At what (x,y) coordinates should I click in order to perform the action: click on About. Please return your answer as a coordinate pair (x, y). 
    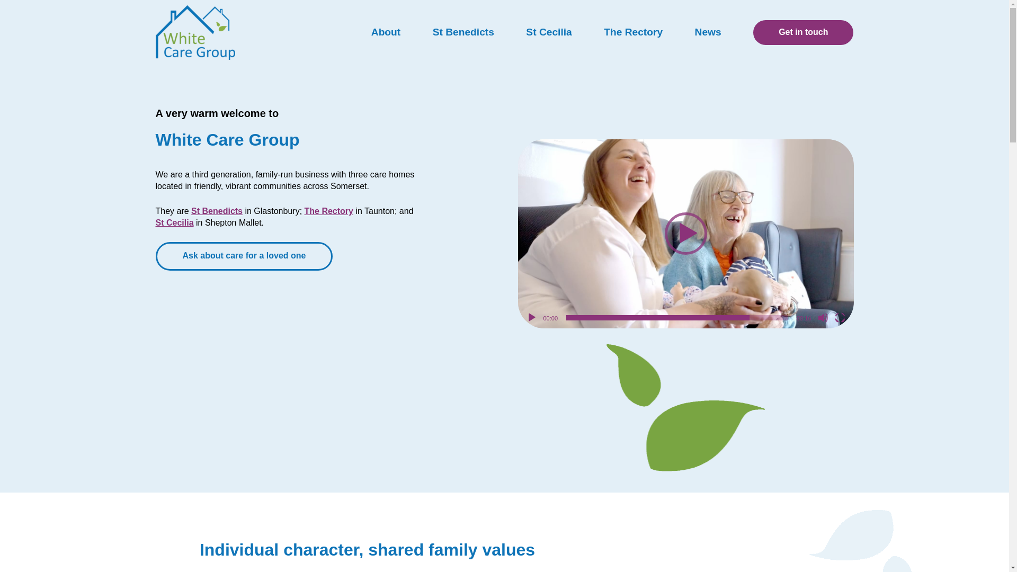
    Looking at the image, I should click on (386, 32).